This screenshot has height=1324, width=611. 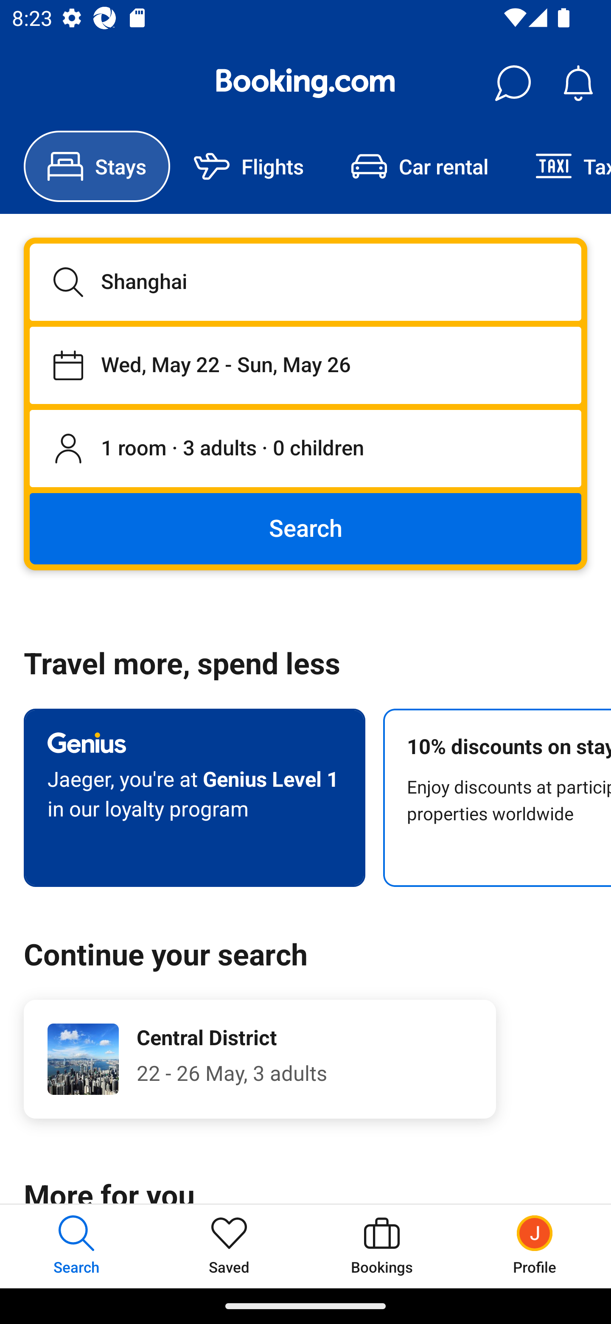 I want to click on Flights, so click(x=249, y=166).